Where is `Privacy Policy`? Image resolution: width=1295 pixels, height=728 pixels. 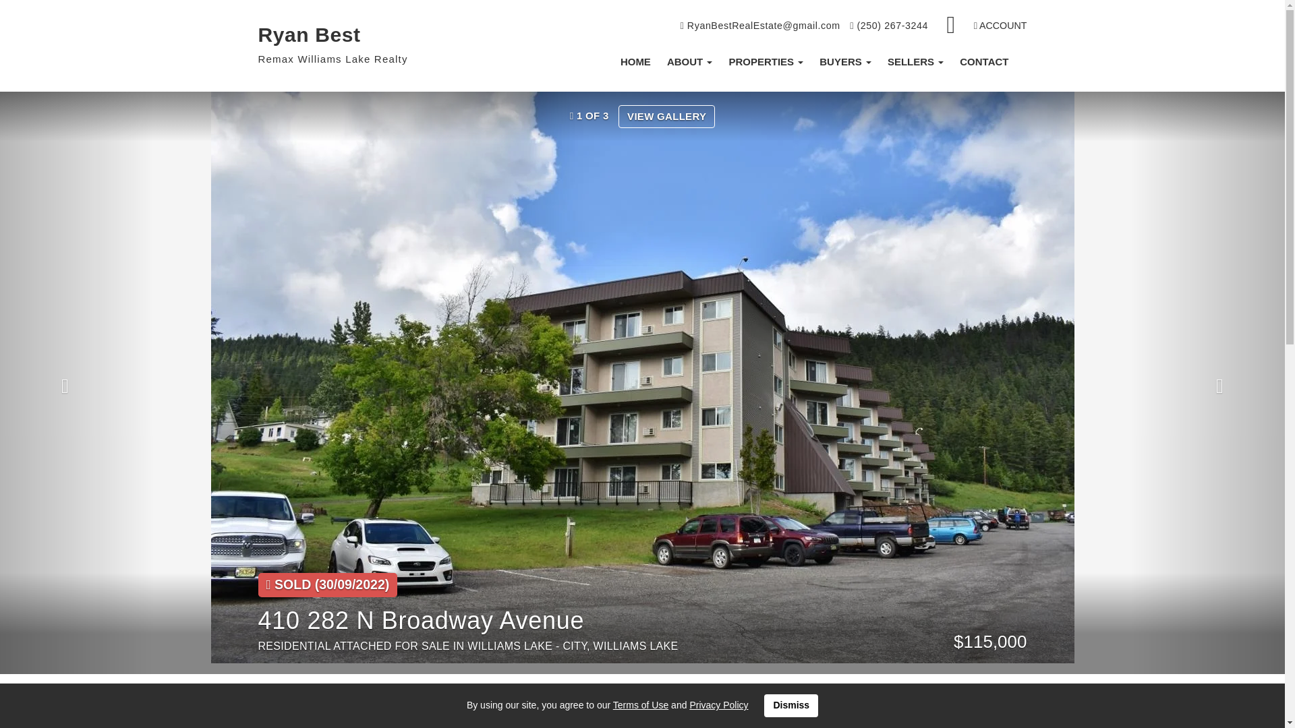 Privacy Policy is located at coordinates (718, 705).